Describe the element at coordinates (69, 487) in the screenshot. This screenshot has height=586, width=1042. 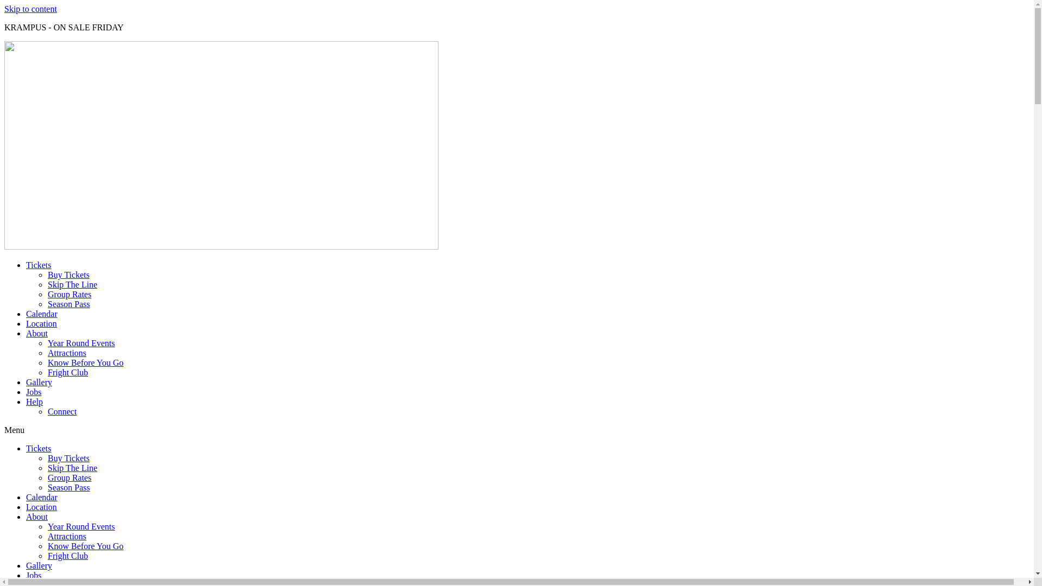
I see `Season Pass` at that location.